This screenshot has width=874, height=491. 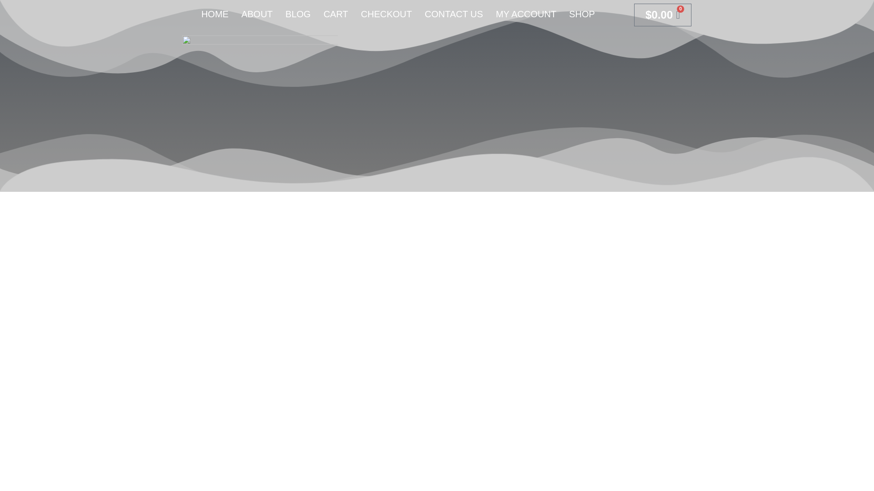 What do you see at coordinates (298, 14) in the screenshot?
I see `BLOG` at bounding box center [298, 14].